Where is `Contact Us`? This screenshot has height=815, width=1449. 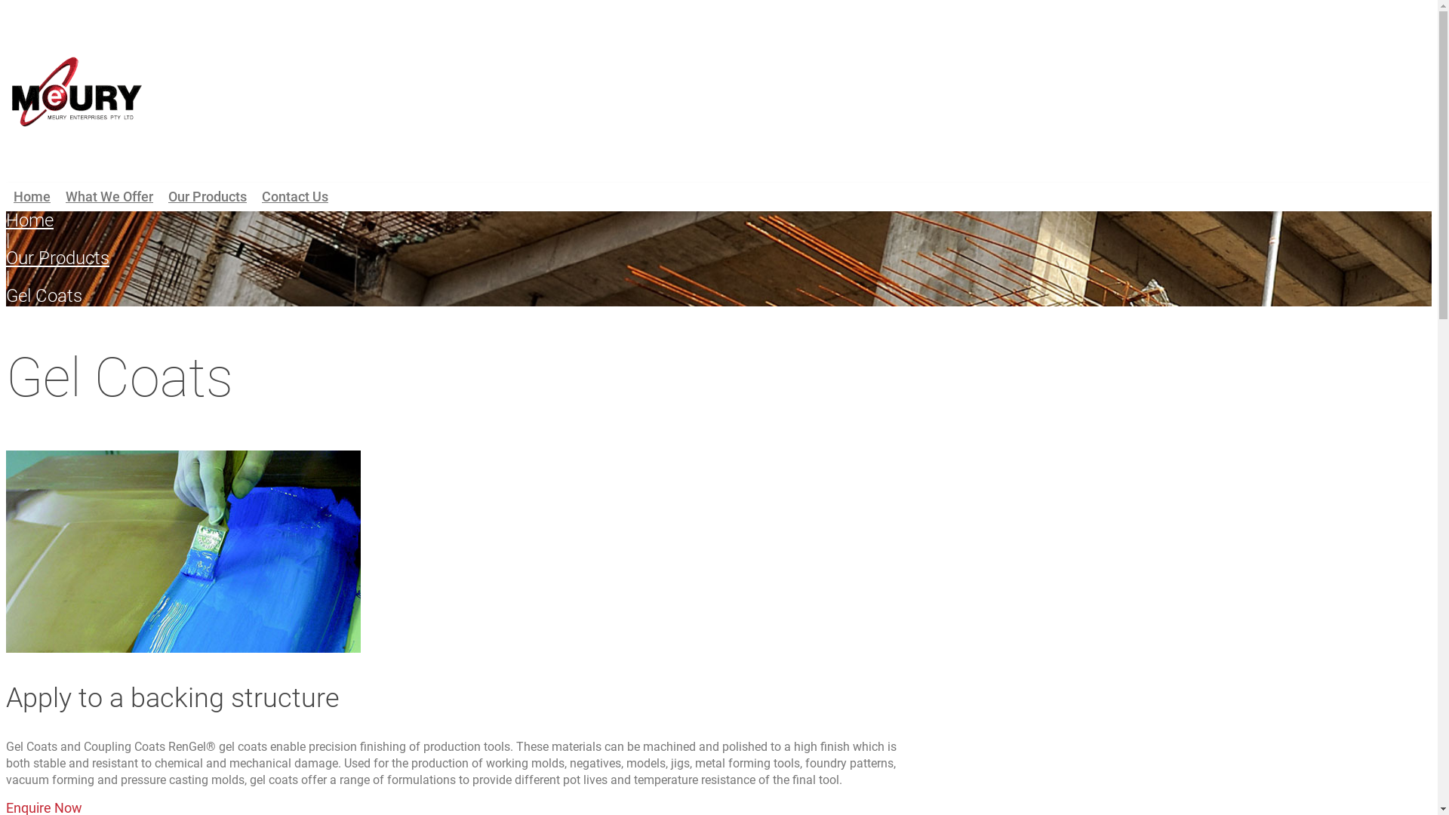 Contact Us is located at coordinates (295, 197).